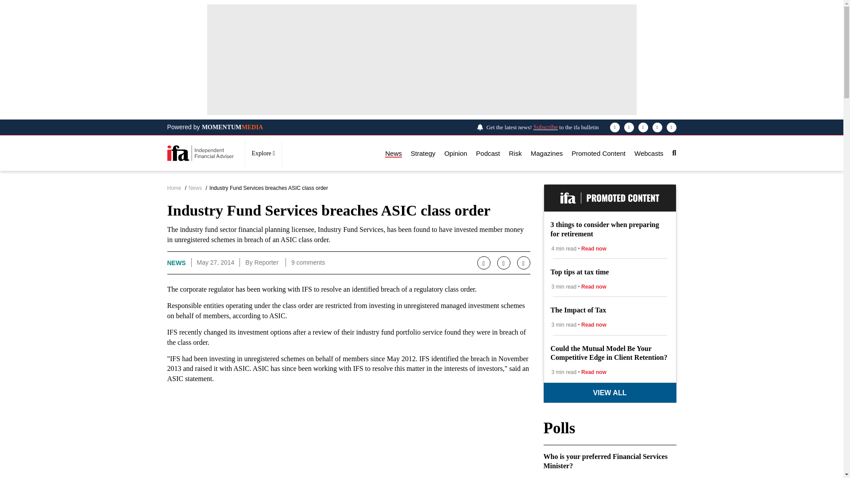 Image resolution: width=850 pixels, height=478 pixels. Describe the element at coordinates (456, 153) in the screenshot. I see `Opinion` at that location.